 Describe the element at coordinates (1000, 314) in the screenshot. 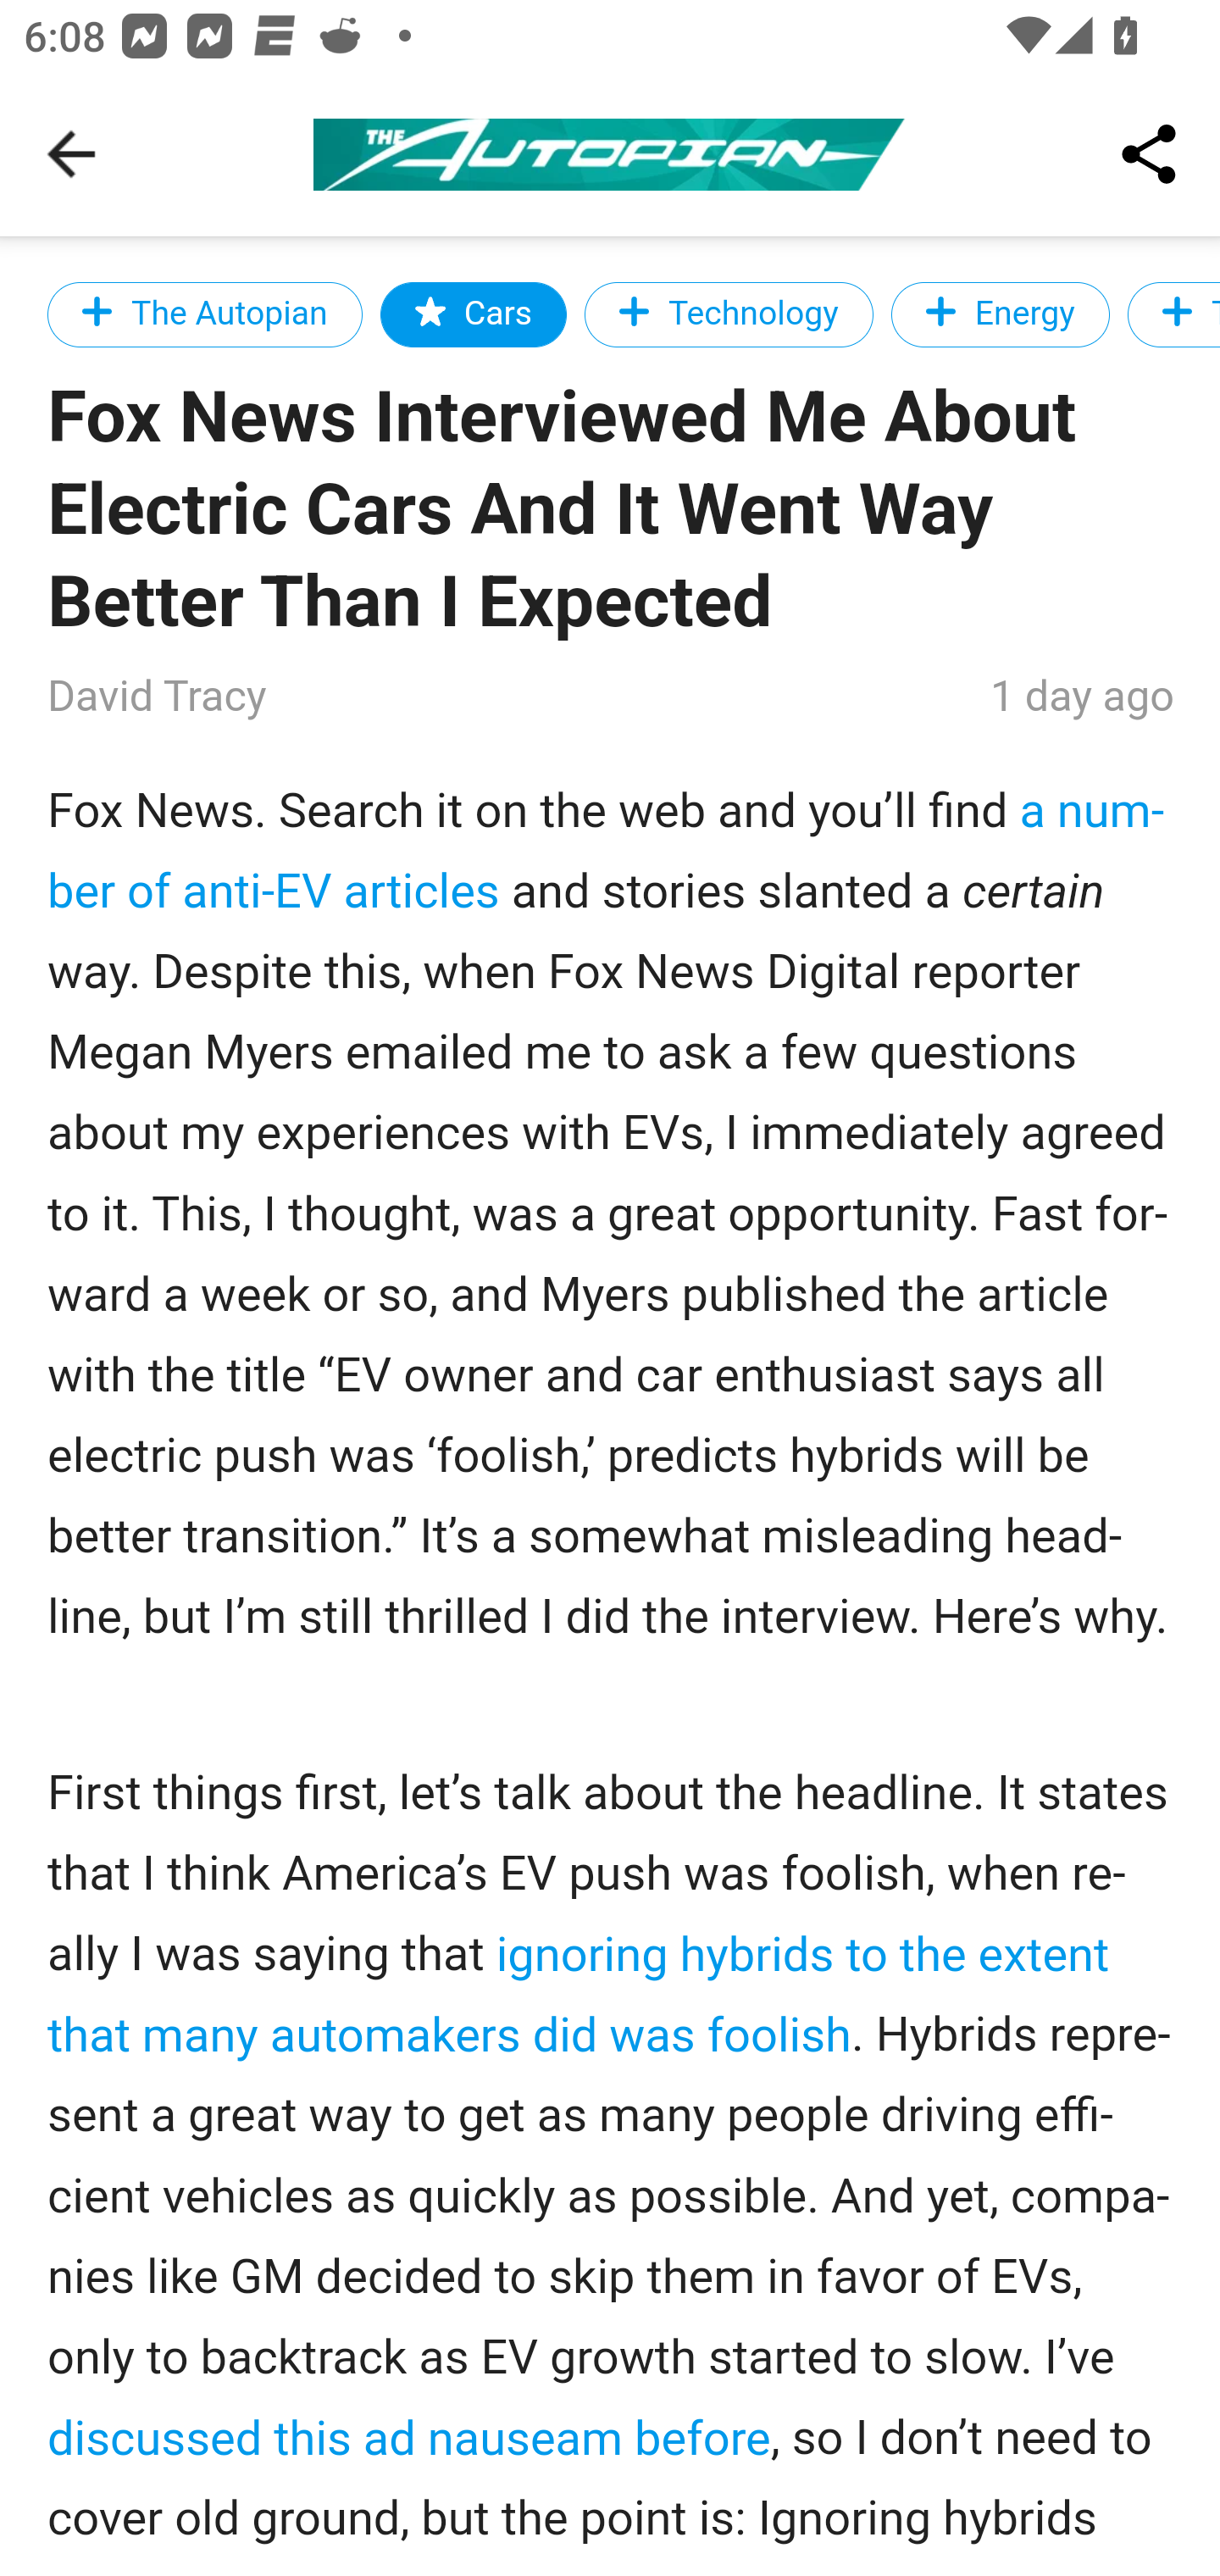

I see `Energy` at that location.